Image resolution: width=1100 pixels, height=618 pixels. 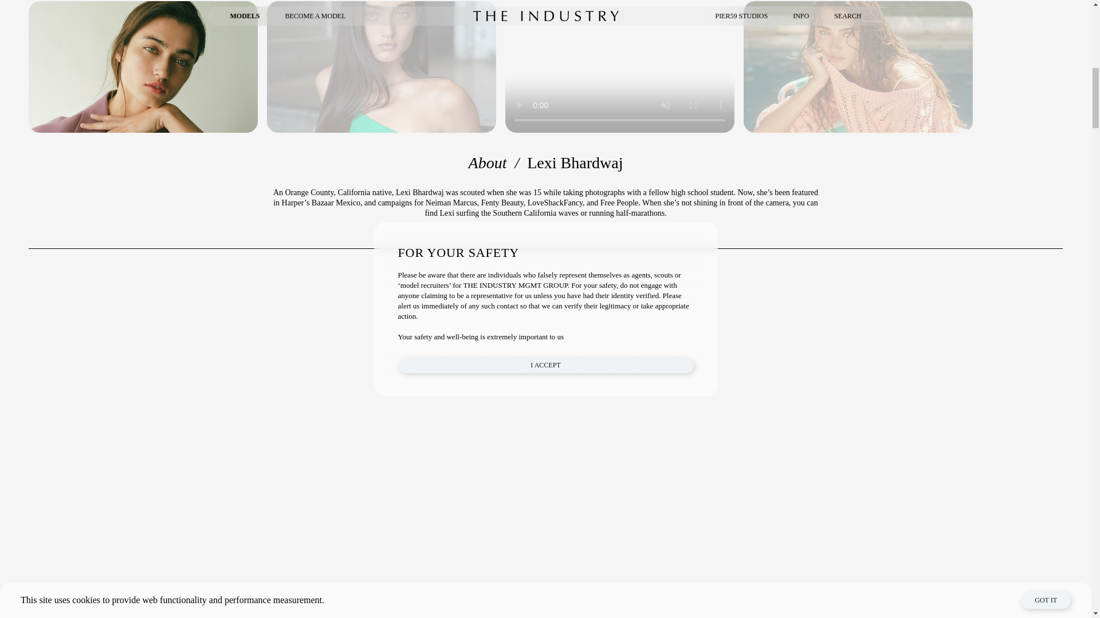 What do you see at coordinates (858, 66) in the screenshot?
I see `Social` at bounding box center [858, 66].